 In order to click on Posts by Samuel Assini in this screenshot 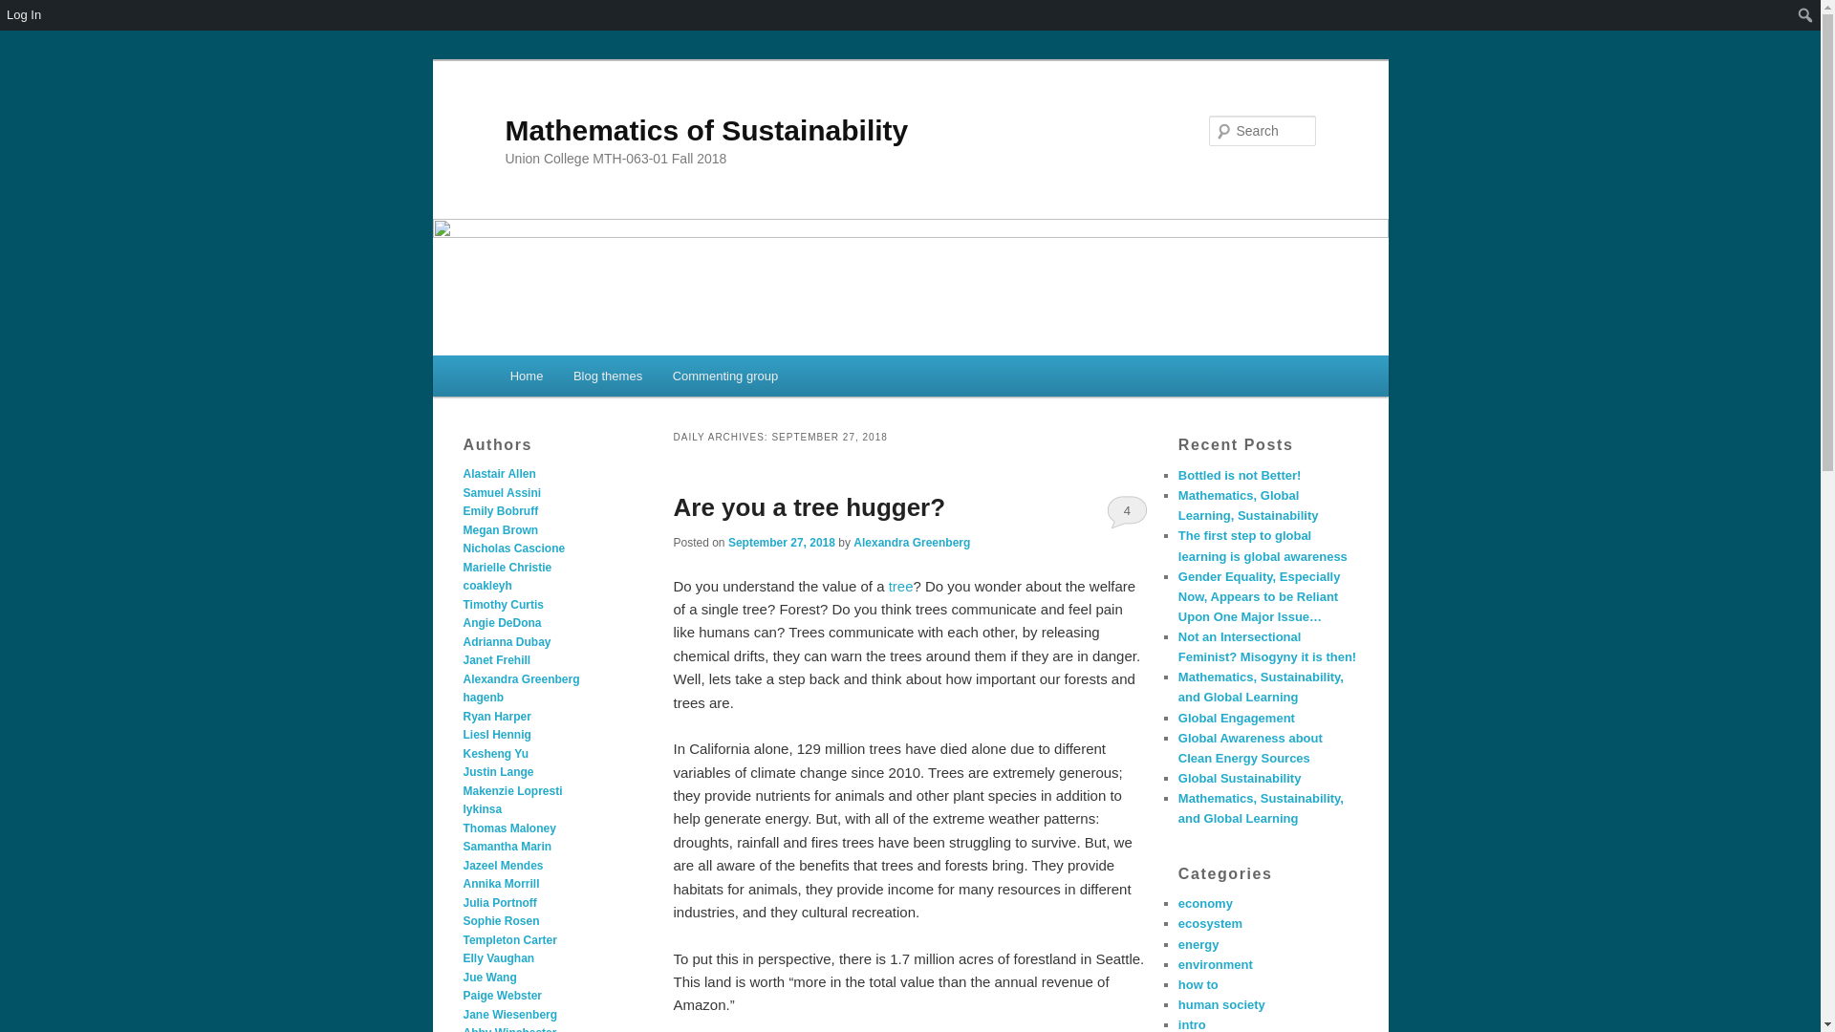, I will do `click(501, 492)`.